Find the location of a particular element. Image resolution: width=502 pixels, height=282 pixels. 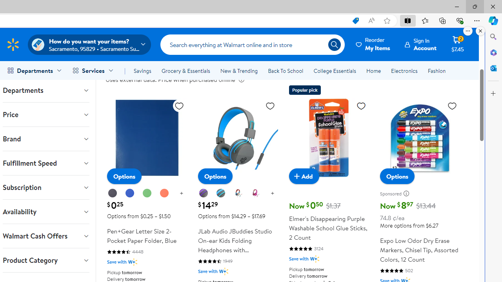

Add this page to favorites (Ctrl+D) is located at coordinates (387, 21).